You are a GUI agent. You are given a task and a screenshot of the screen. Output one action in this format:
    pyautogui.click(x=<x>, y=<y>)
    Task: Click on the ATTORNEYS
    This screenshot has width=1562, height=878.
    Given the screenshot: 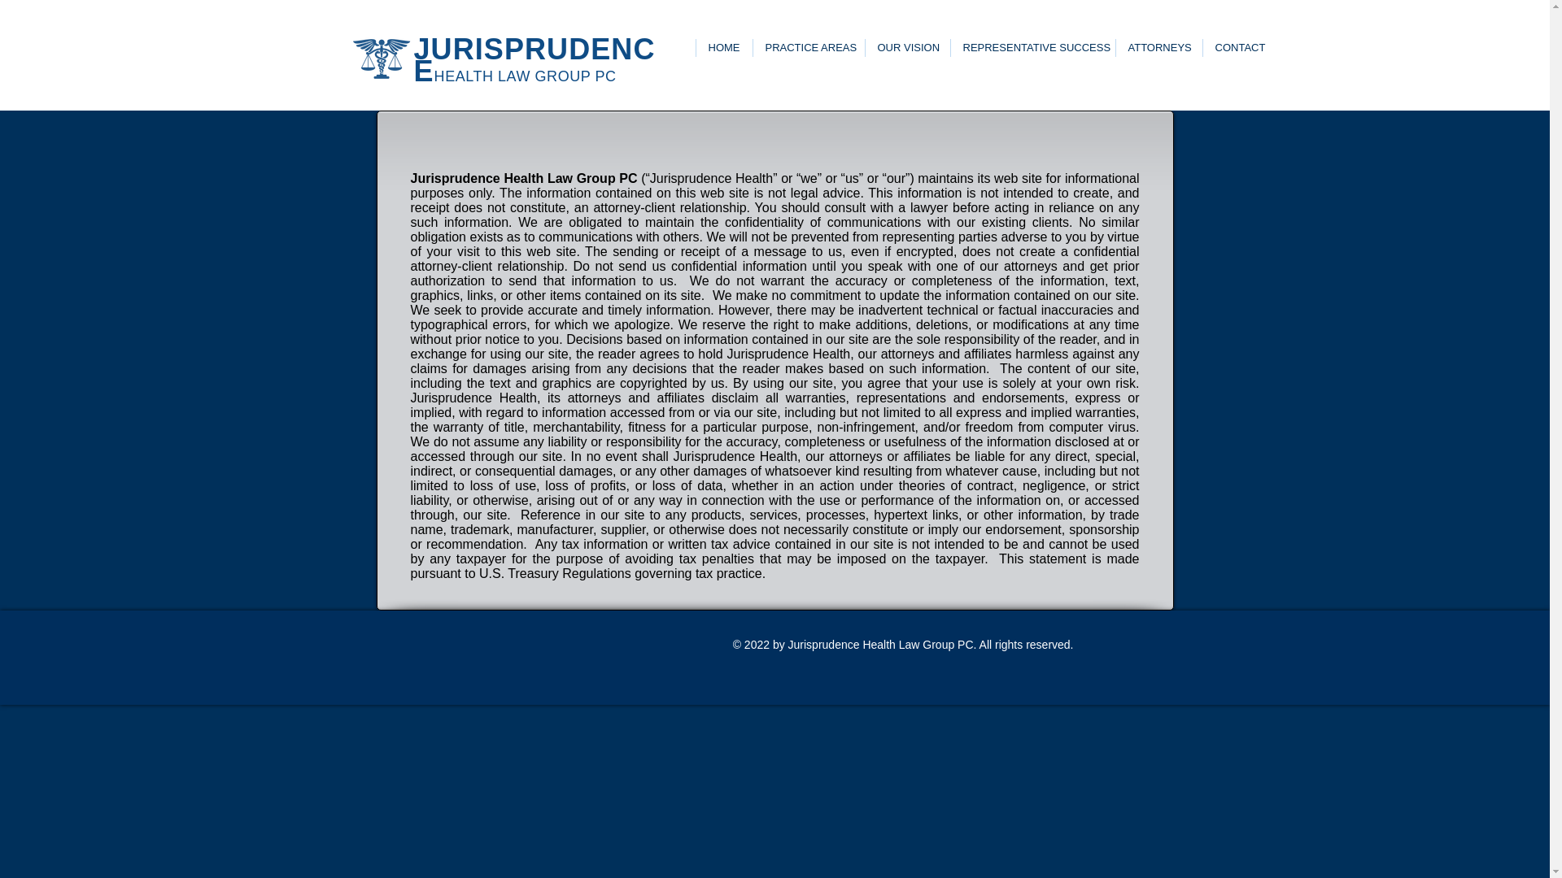 What is the action you would take?
    pyautogui.click(x=1158, y=47)
    